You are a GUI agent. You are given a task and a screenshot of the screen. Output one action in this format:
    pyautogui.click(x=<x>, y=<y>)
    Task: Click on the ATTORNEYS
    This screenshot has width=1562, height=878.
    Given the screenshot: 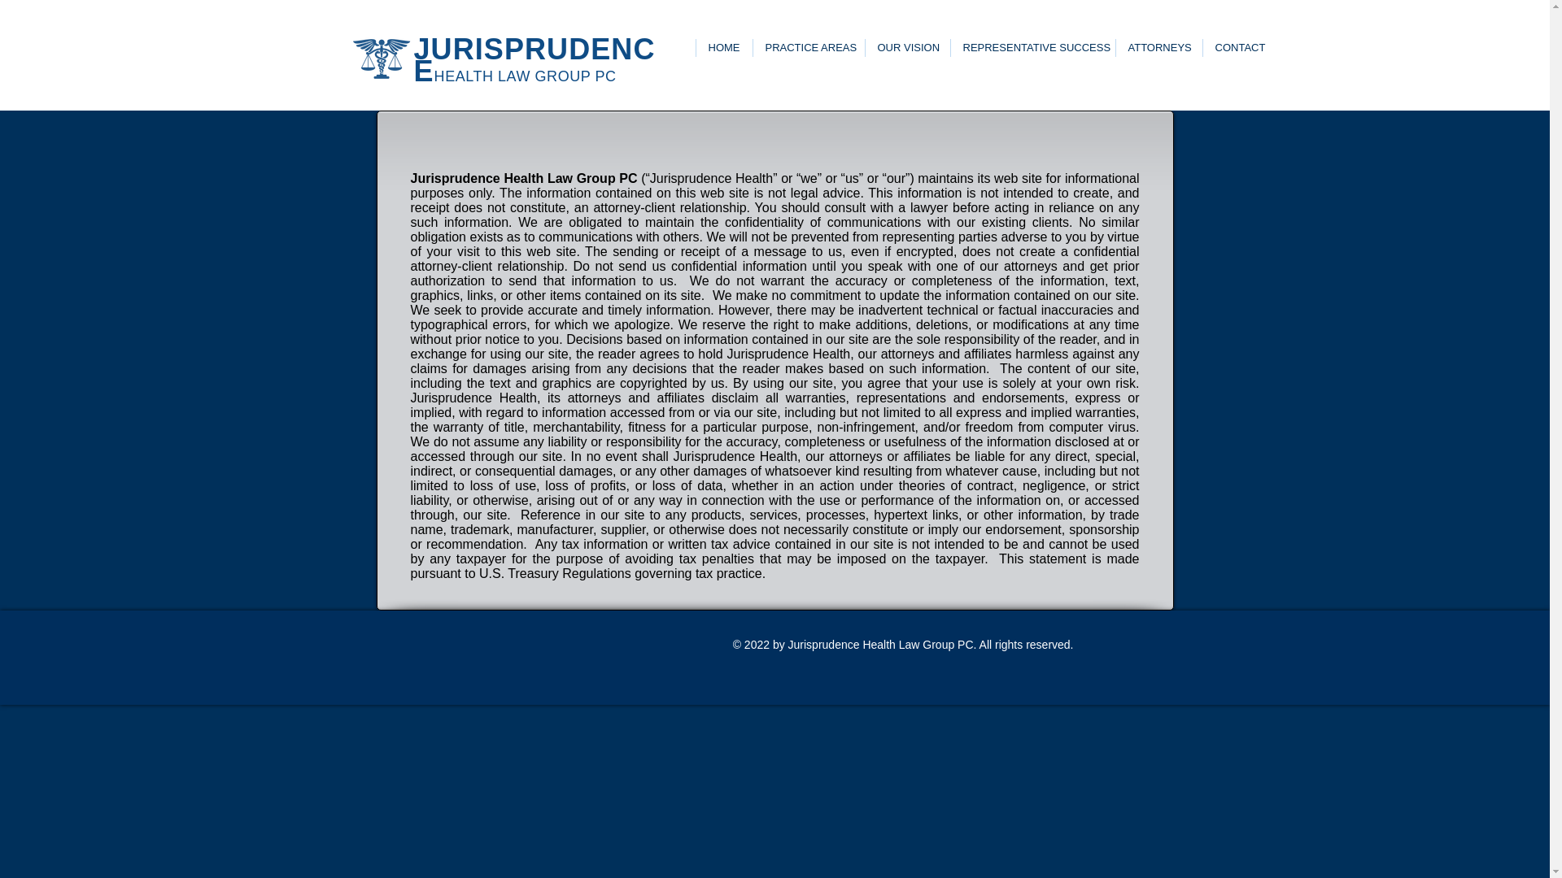 What is the action you would take?
    pyautogui.click(x=1158, y=47)
    